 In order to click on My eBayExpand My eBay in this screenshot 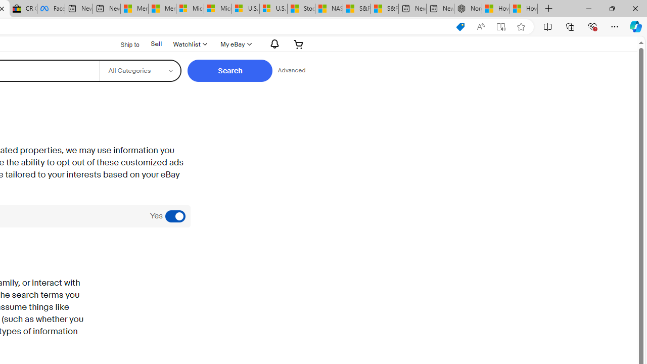, I will do `click(235, 44)`.